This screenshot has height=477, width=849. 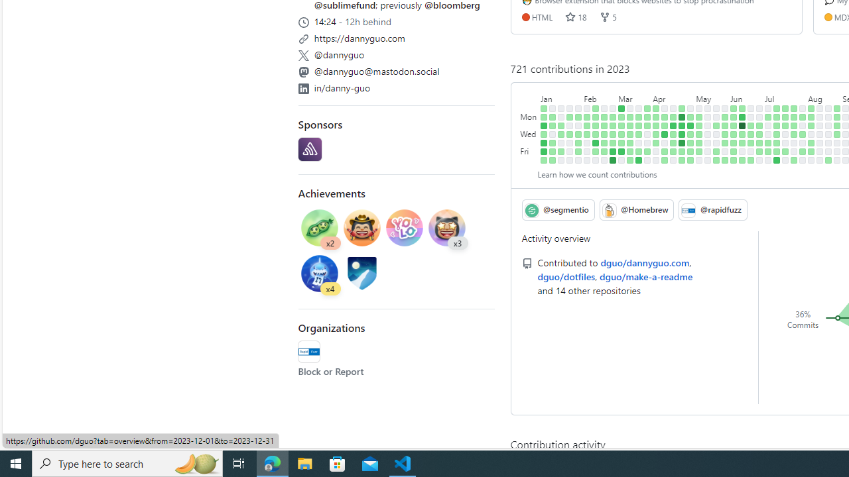 What do you see at coordinates (768, 108) in the screenshot?
I see `No contributions on July 2nd.` at bounding box center [768, 108].